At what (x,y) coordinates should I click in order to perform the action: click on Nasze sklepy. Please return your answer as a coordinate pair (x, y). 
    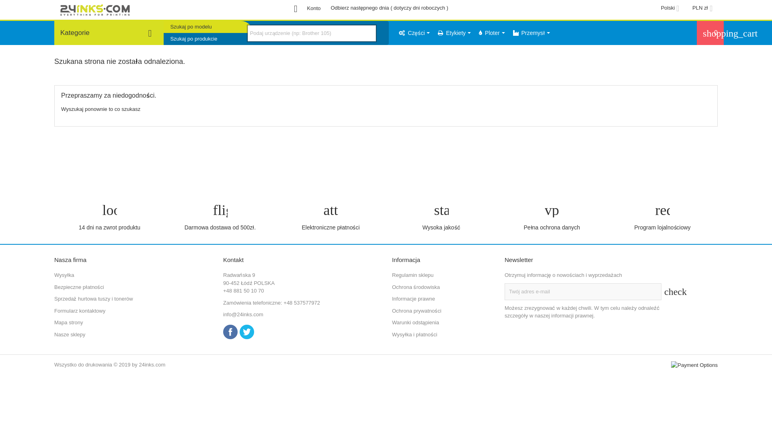
    Looking at the image, I should click on (70, 334).